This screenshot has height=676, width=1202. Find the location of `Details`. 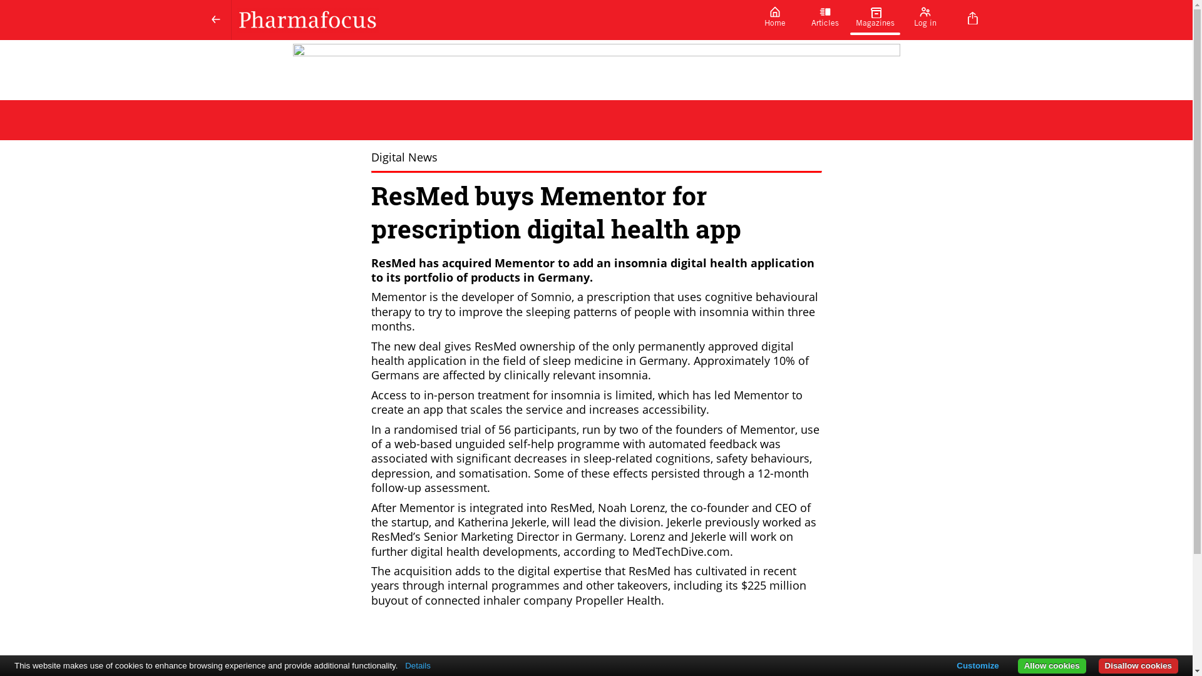

Details is located at coordinates (418, 666).